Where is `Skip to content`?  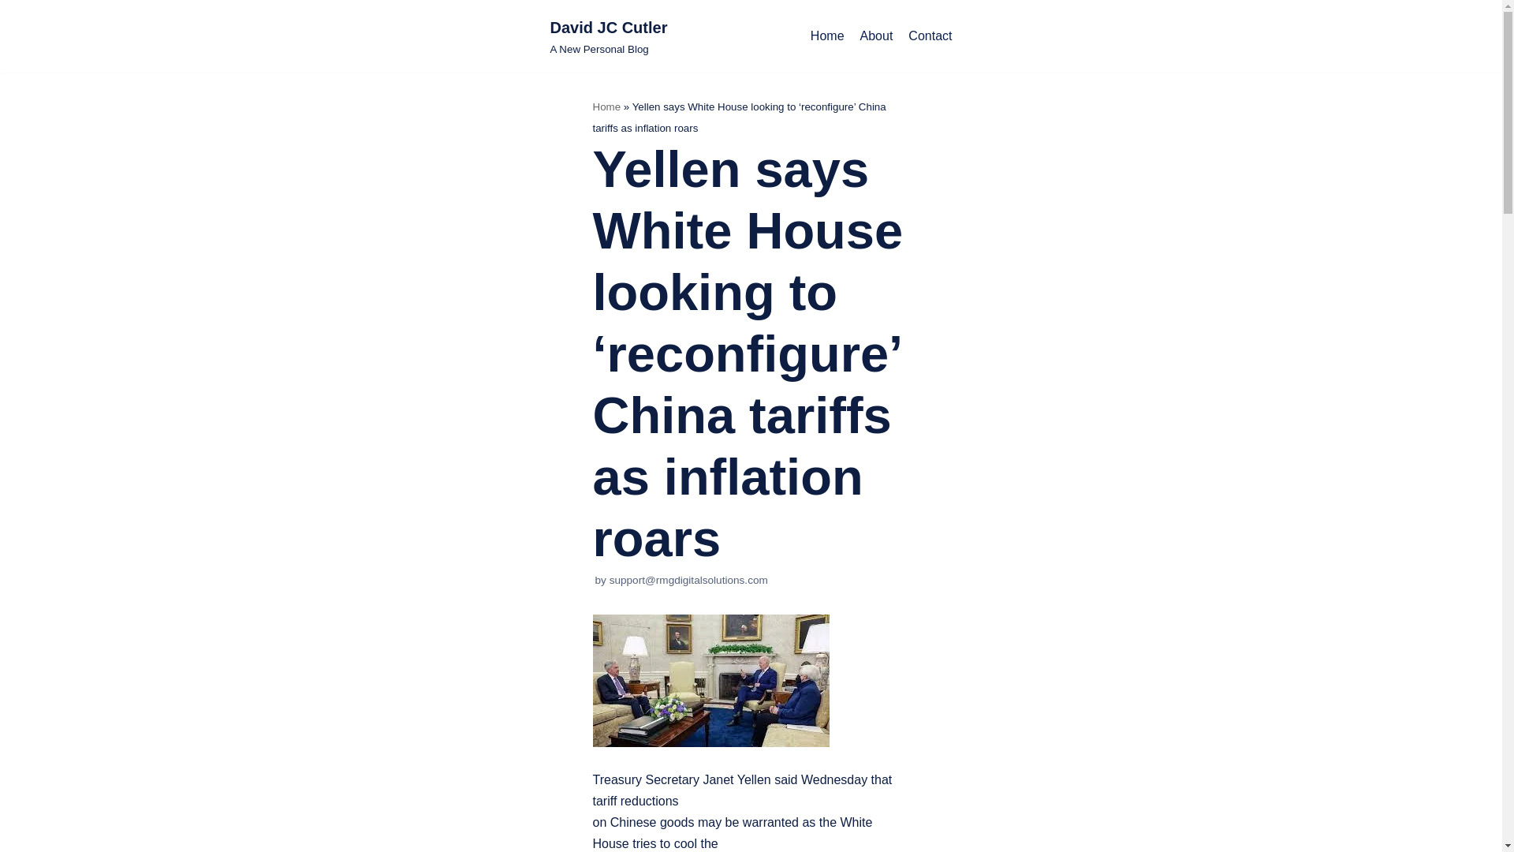 Skip to content is located at coordinates (930, 36).